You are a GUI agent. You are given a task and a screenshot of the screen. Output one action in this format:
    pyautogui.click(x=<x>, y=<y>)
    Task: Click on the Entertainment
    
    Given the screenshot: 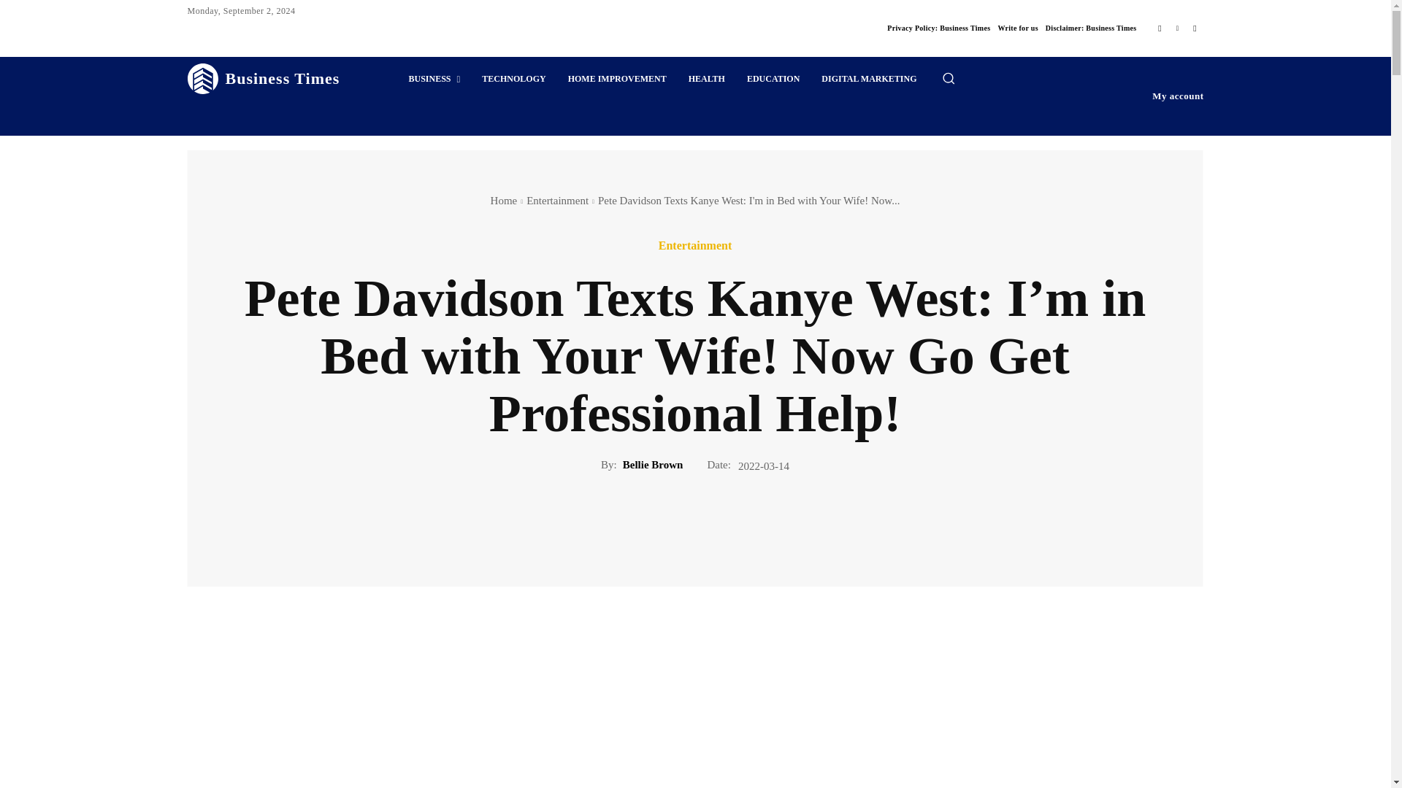 What is the action you would take?
    pyautogui.click(x=558, y=200)
    